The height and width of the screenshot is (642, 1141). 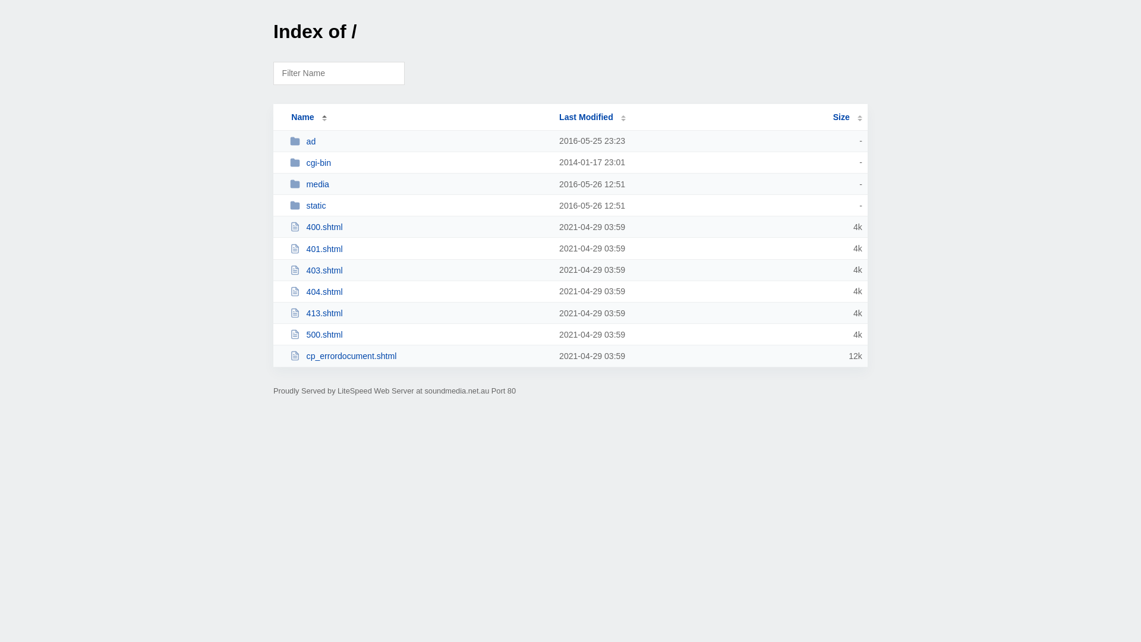 What do you see at coordinates (420, 270) in the screenshot?
I see `403.shtml` at bounding box center [420, 270].